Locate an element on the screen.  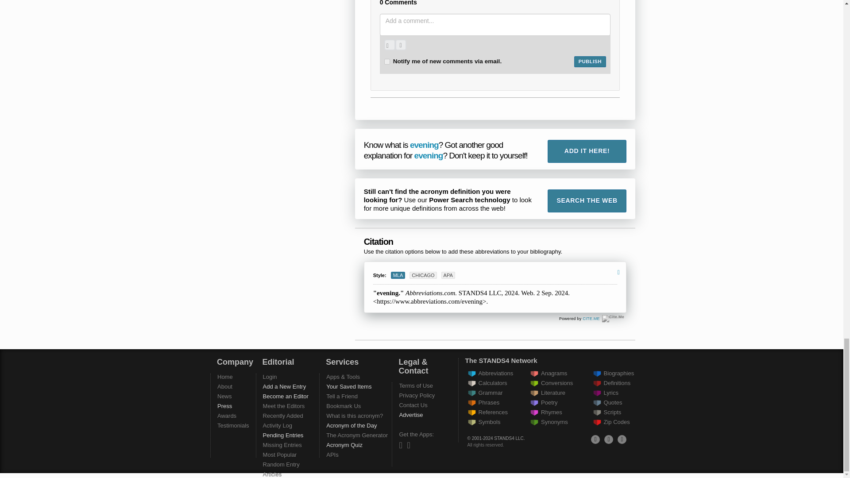
Cite.Me is located at coordinates (613, 318).